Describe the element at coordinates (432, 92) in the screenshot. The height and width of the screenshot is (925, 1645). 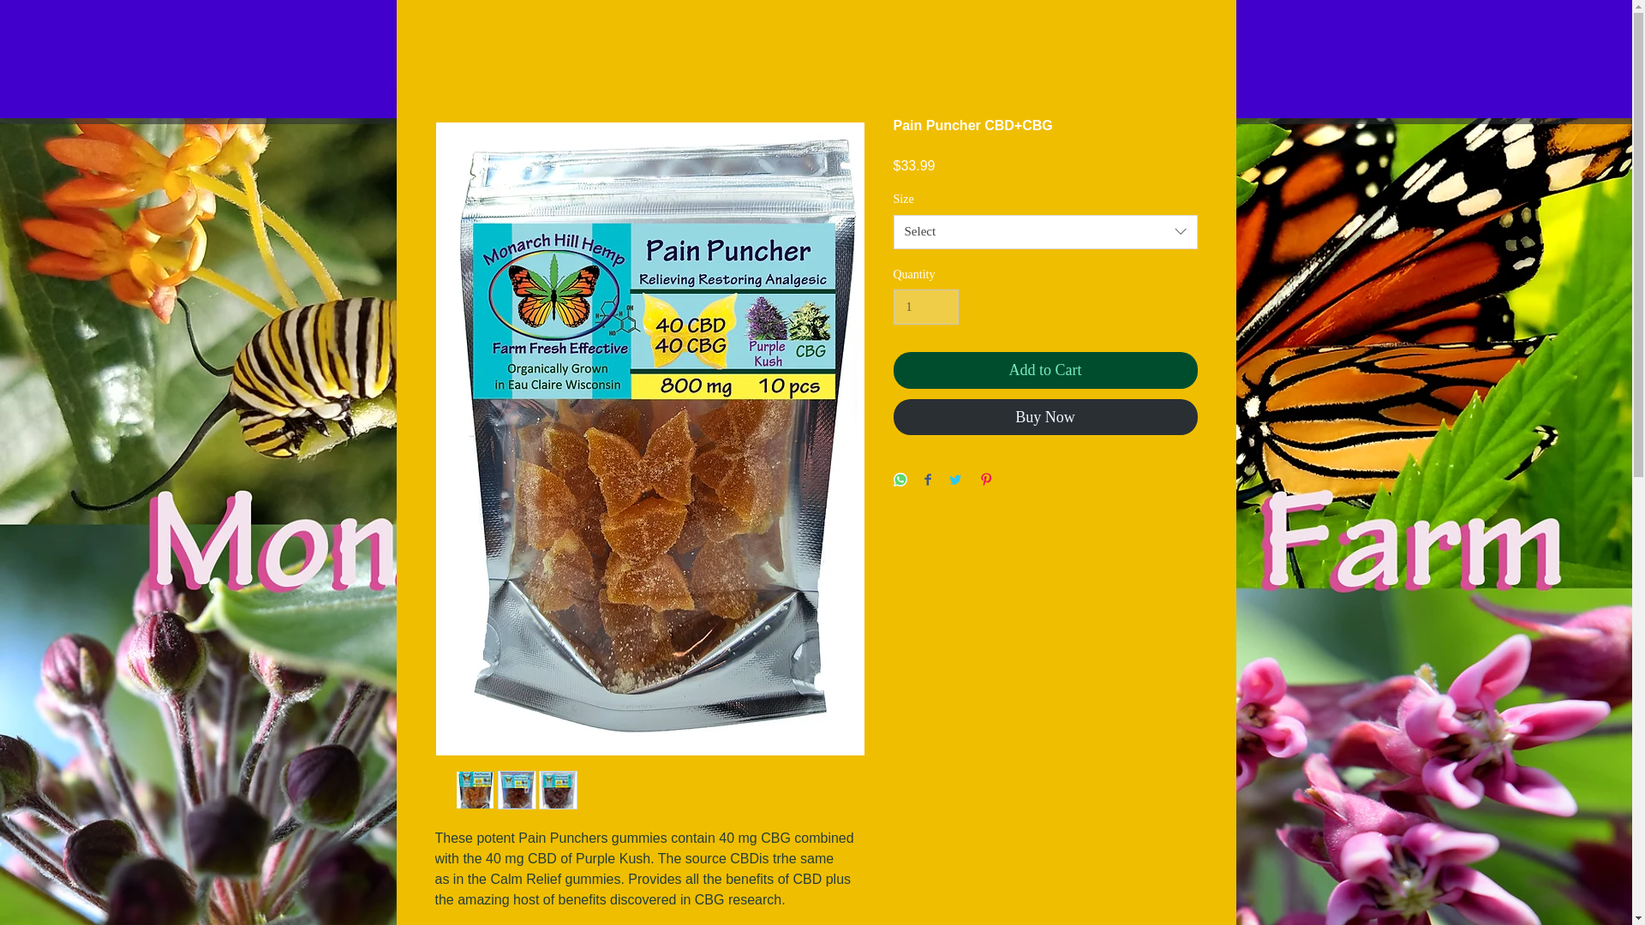
I see `Home` at that location.